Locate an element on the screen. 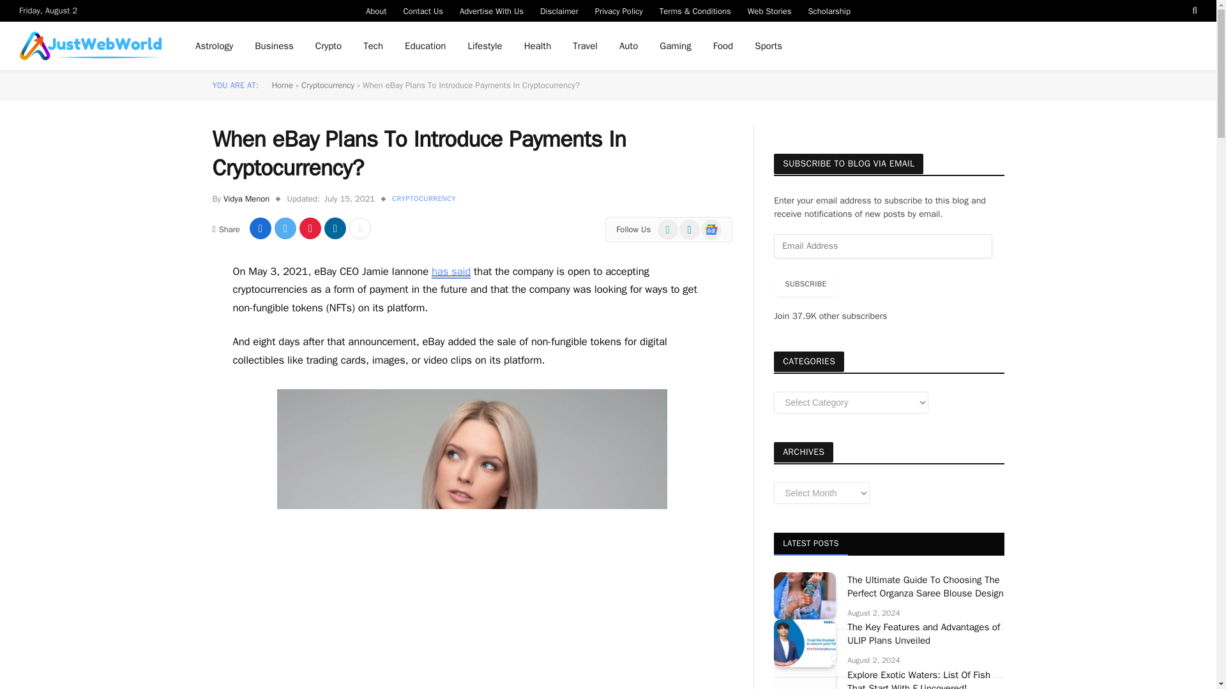 This screenshot has width=1226, height=689. Privacy Policy is located at coordinates (619, 10).